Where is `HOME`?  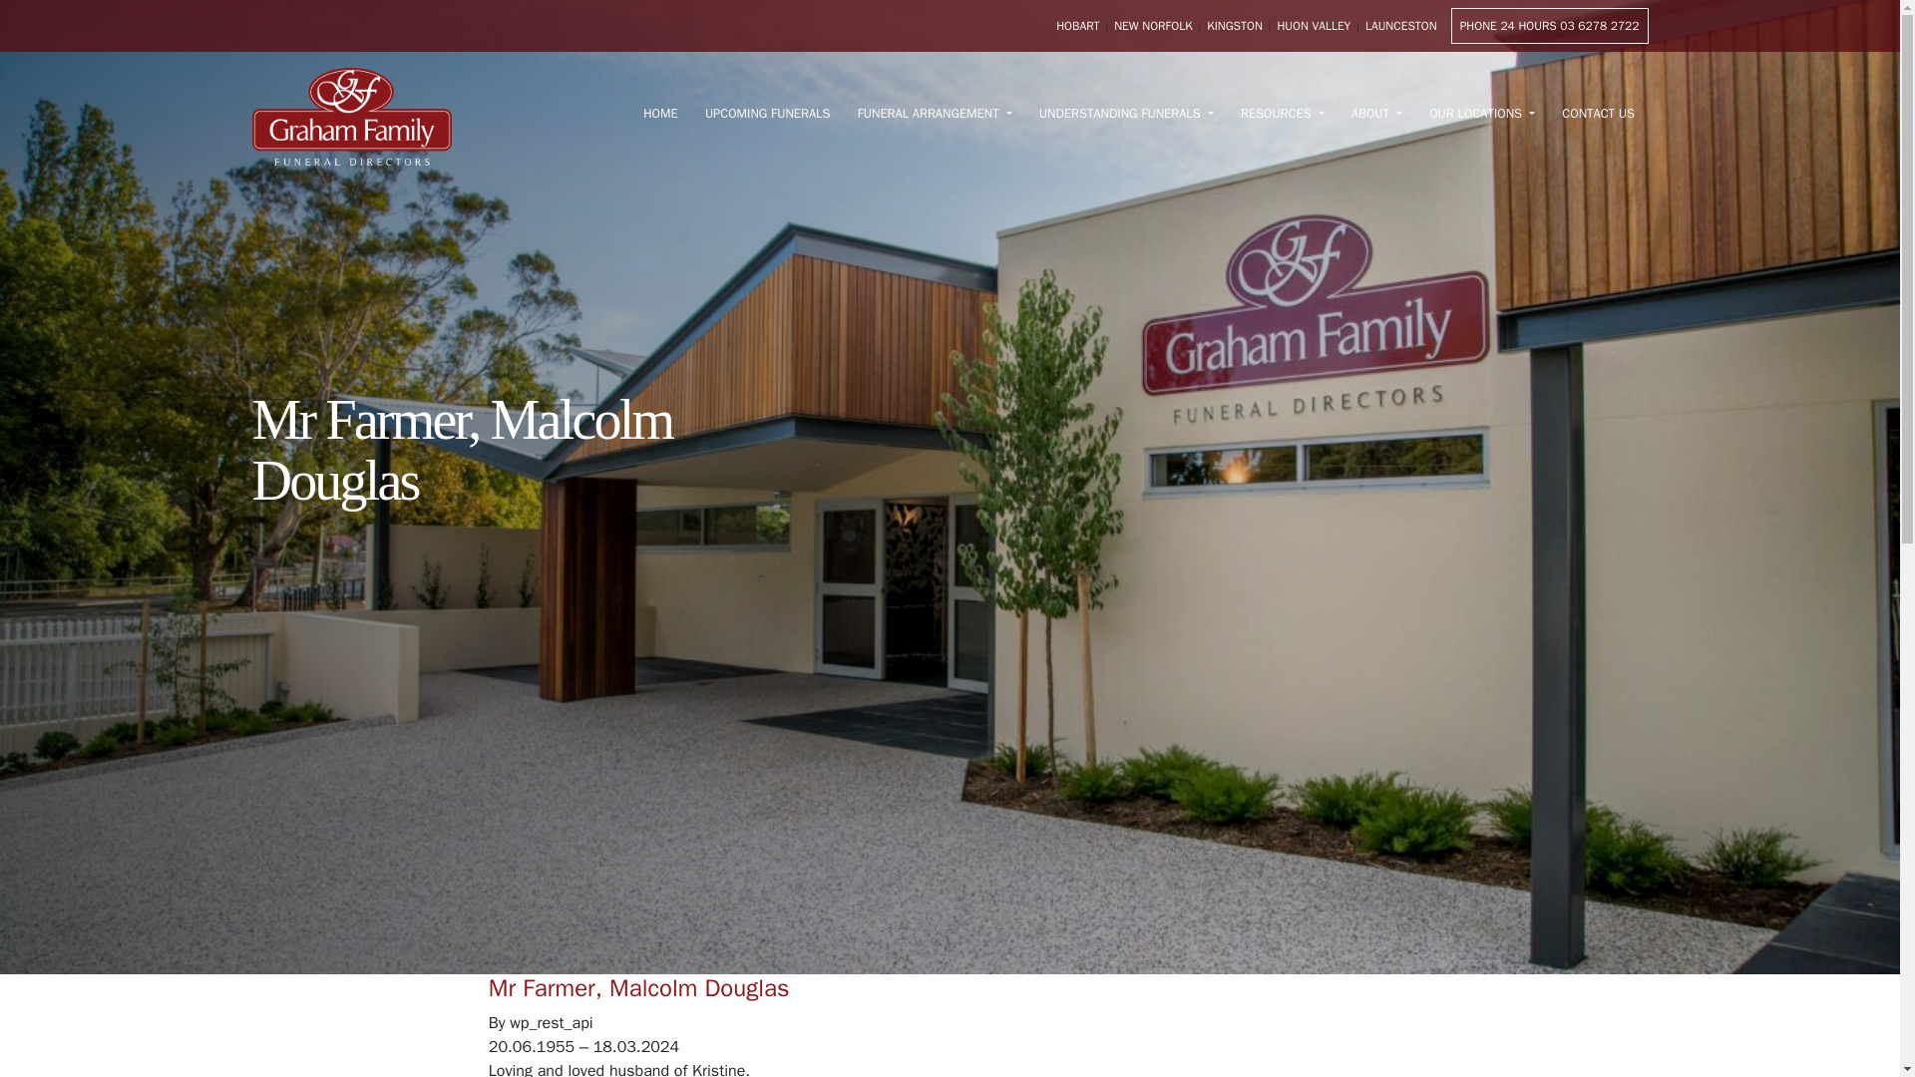 HOME is located at coordinates (660, 116).